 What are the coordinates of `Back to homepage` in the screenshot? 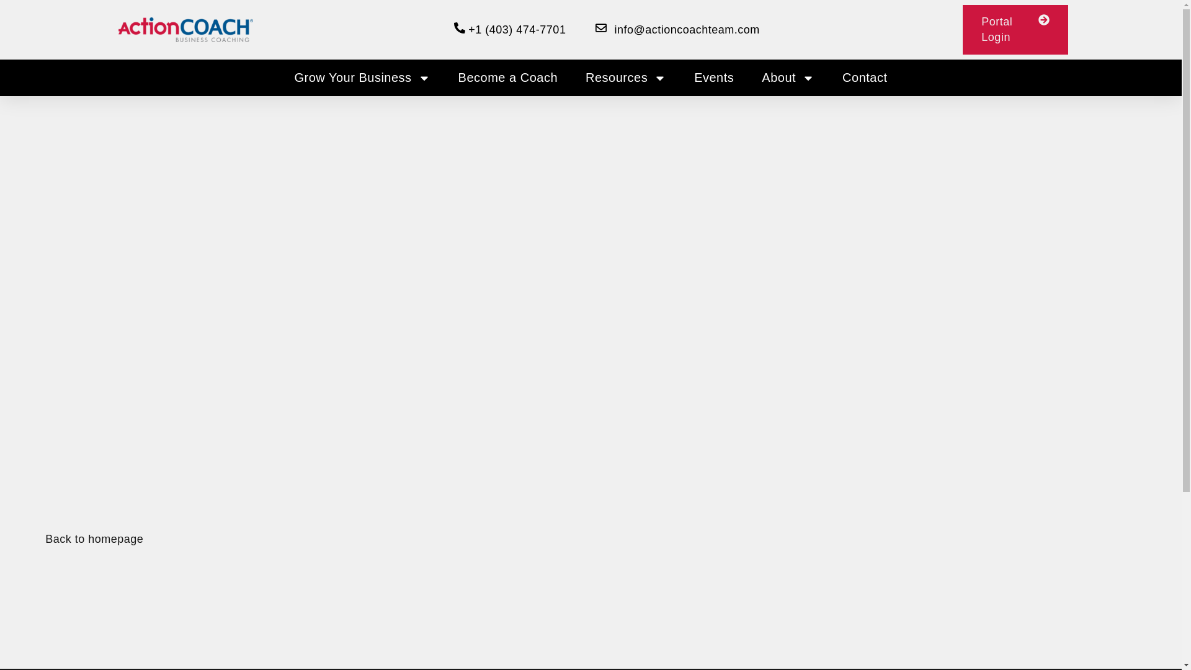 It's located at (94, 540).